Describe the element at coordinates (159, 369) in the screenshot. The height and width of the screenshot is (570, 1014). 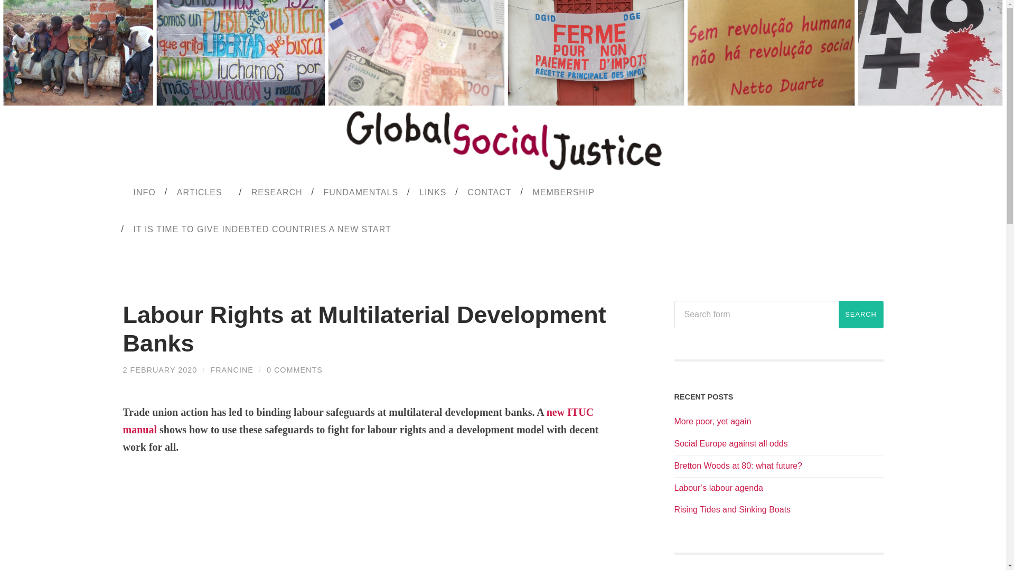
I see `Labour Rights at Multilaterial Development Banks` at that location.